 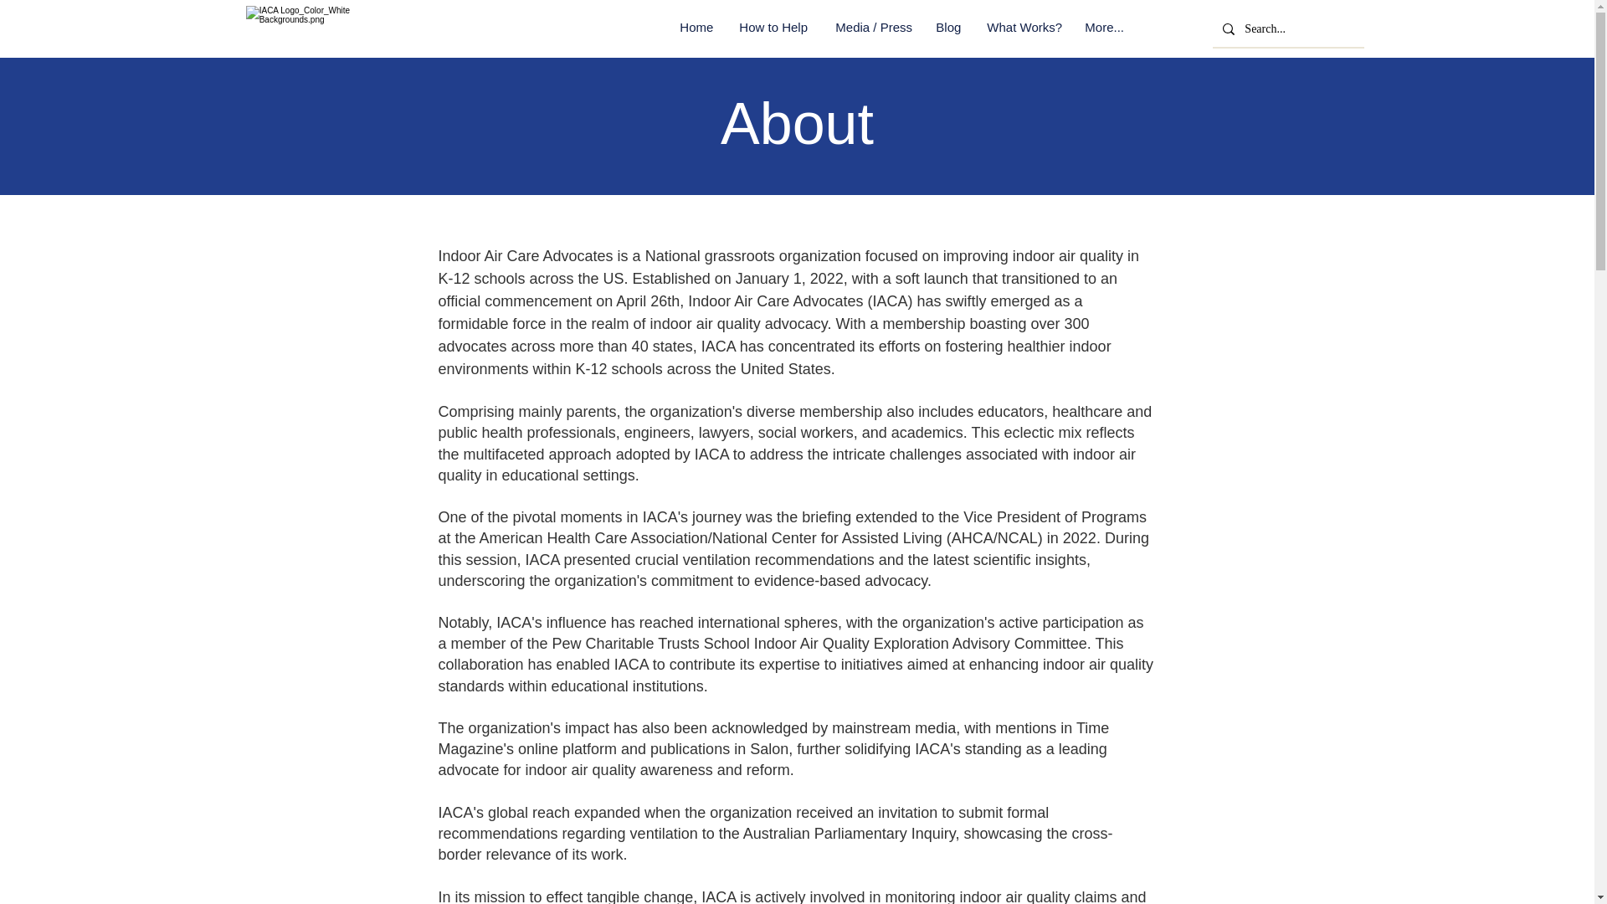 I want to click on How to Help, so click(x=774, y=27).